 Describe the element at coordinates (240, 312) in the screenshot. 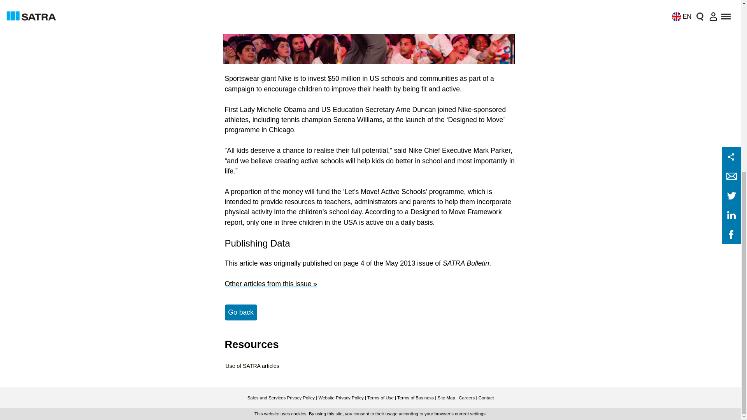

I see `Go back` at that location.